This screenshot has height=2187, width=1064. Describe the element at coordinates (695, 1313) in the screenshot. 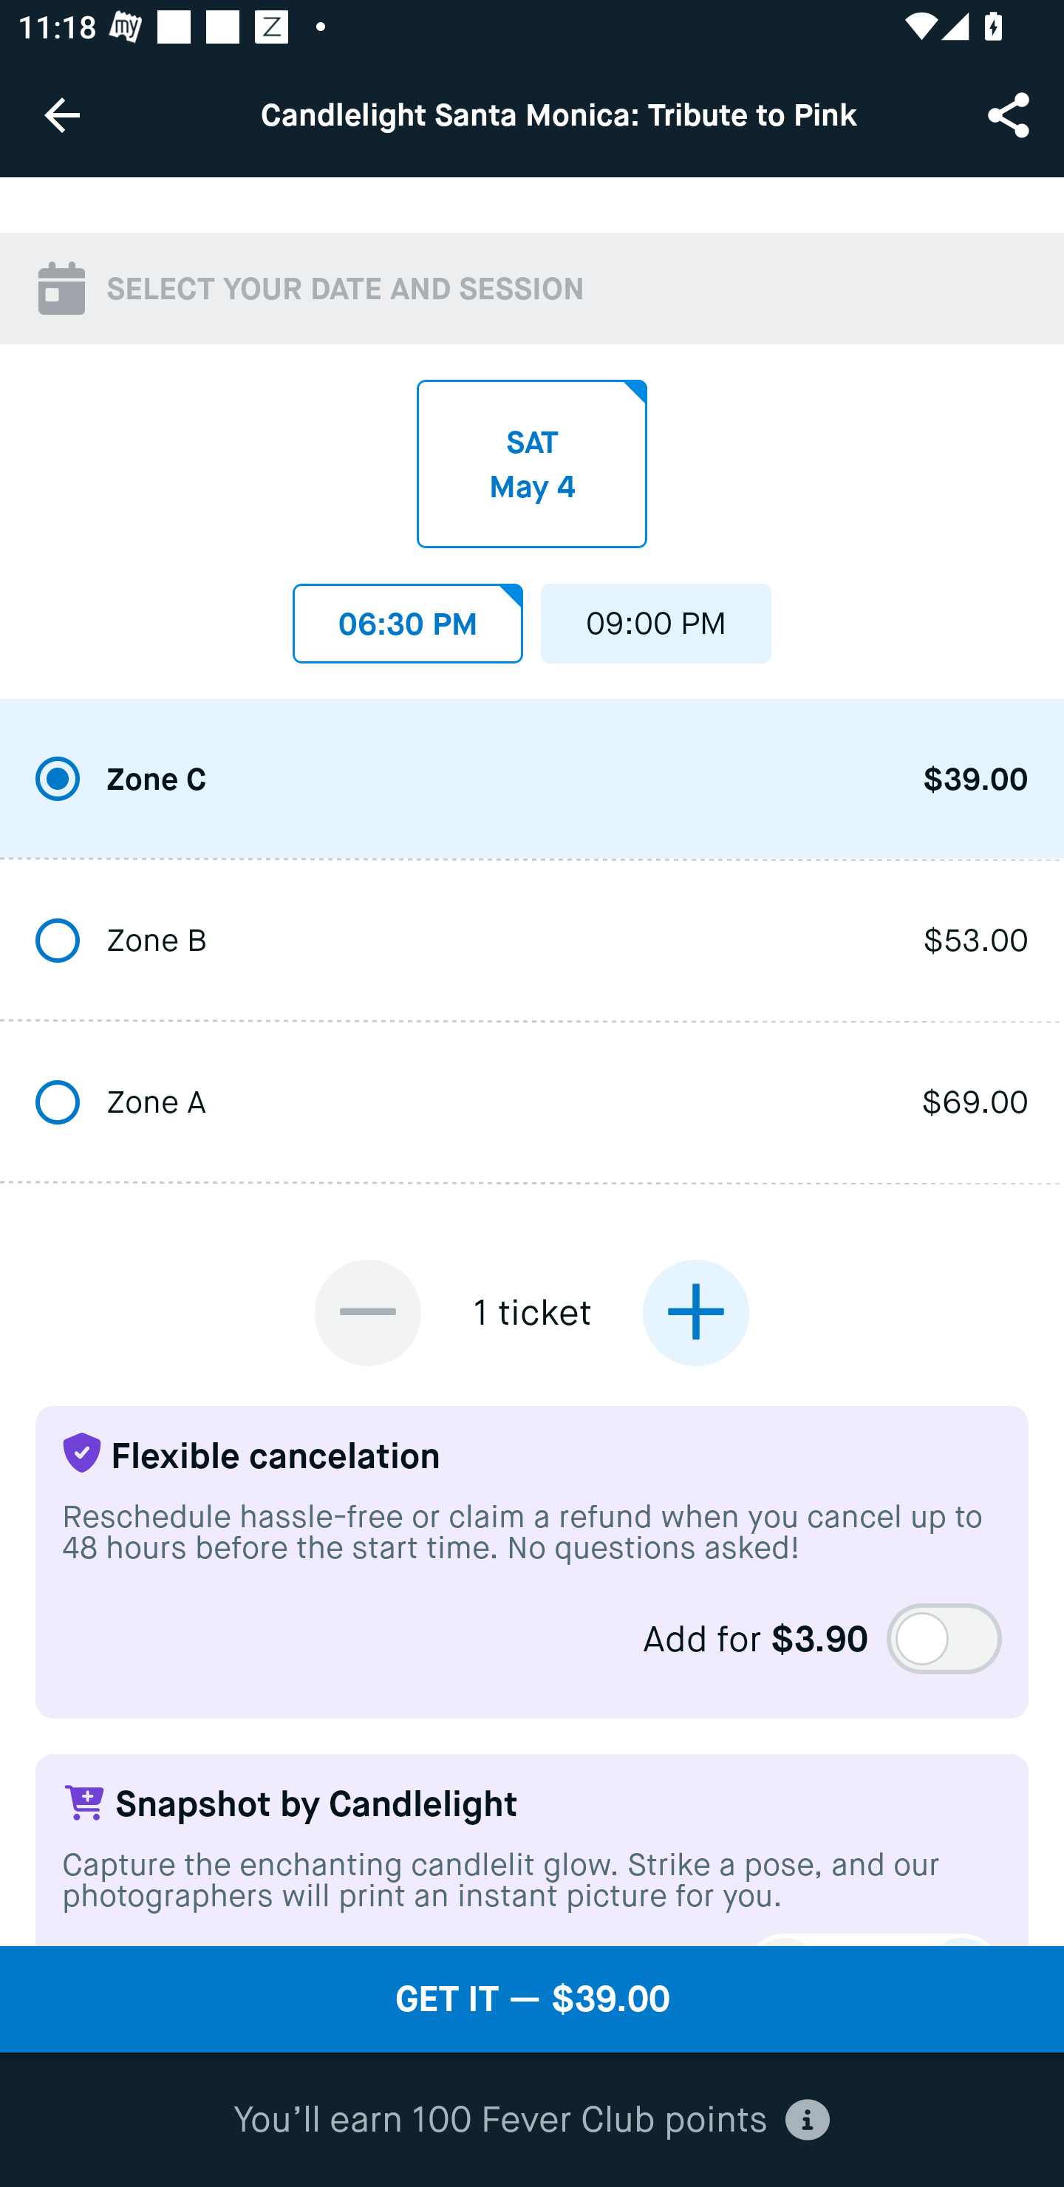

I see `increase` at that location.